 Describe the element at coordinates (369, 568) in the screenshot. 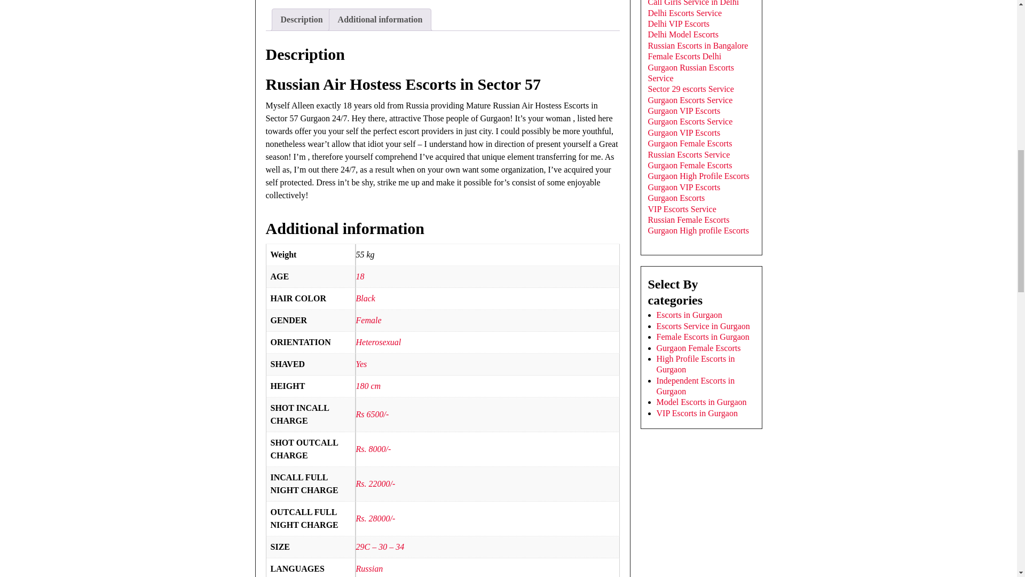

I see `Russian` at that location.